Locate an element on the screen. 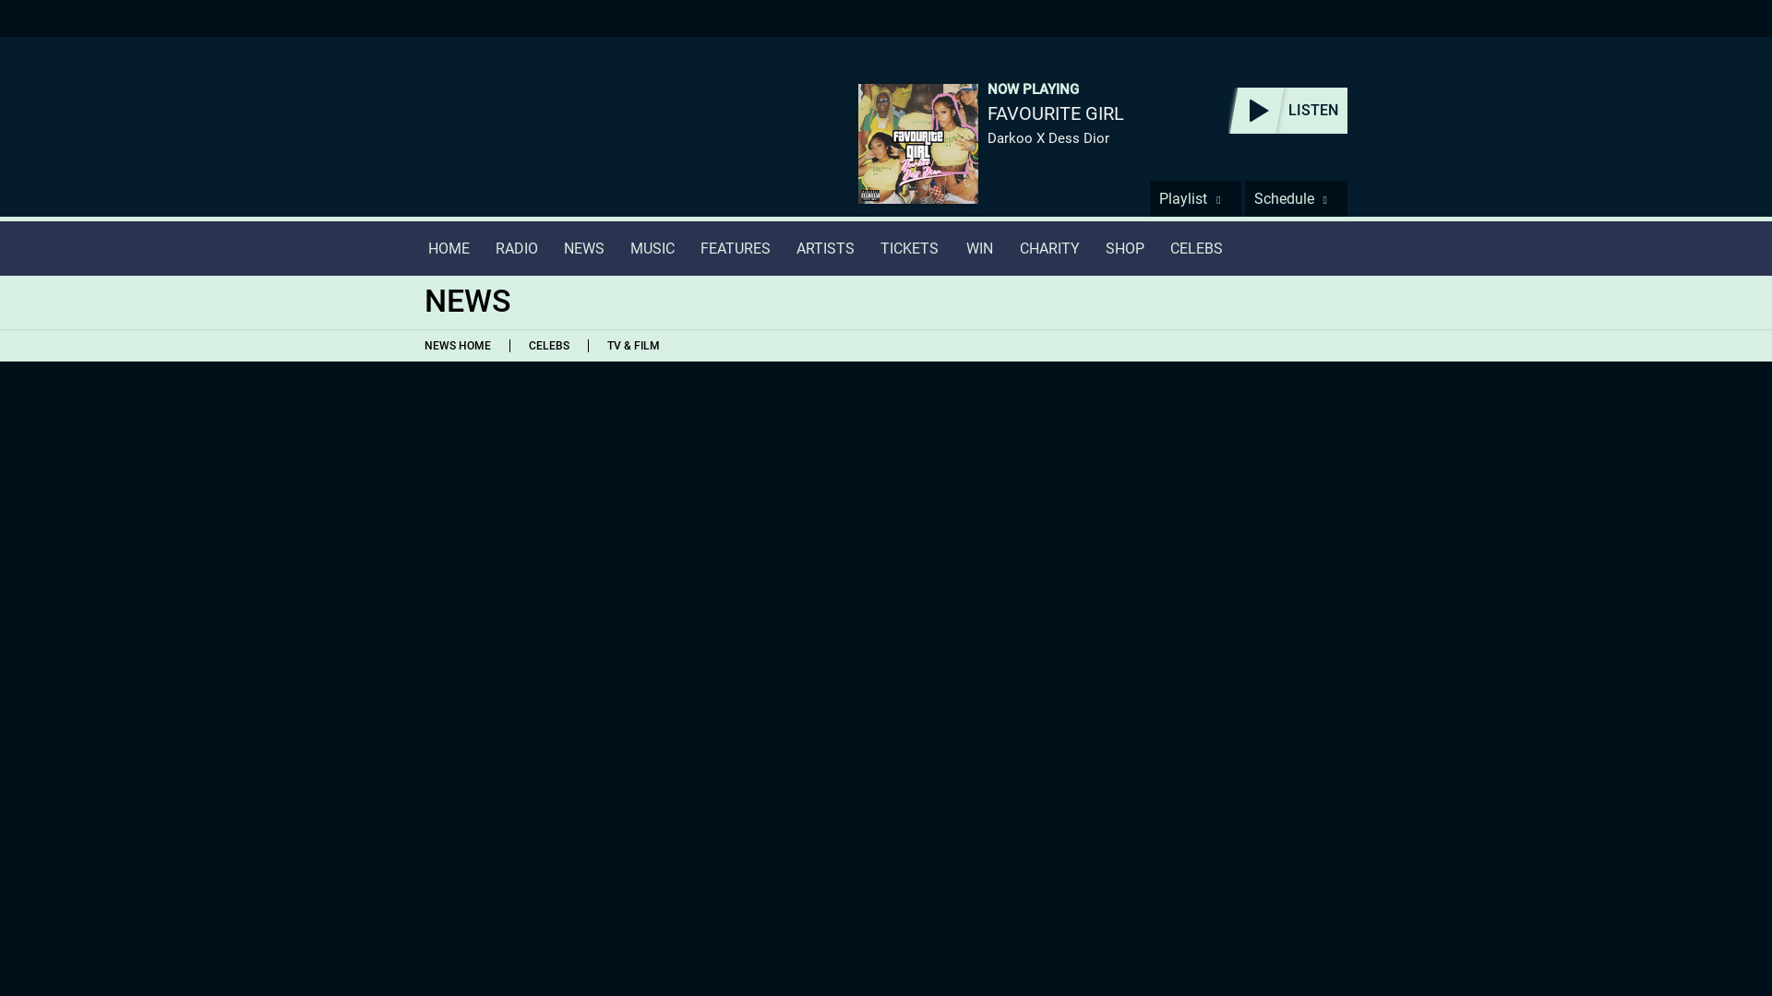 Image resolution: width=1772 pixels, height=996 pixels. FEATURES is located at coordinates (735, 248).